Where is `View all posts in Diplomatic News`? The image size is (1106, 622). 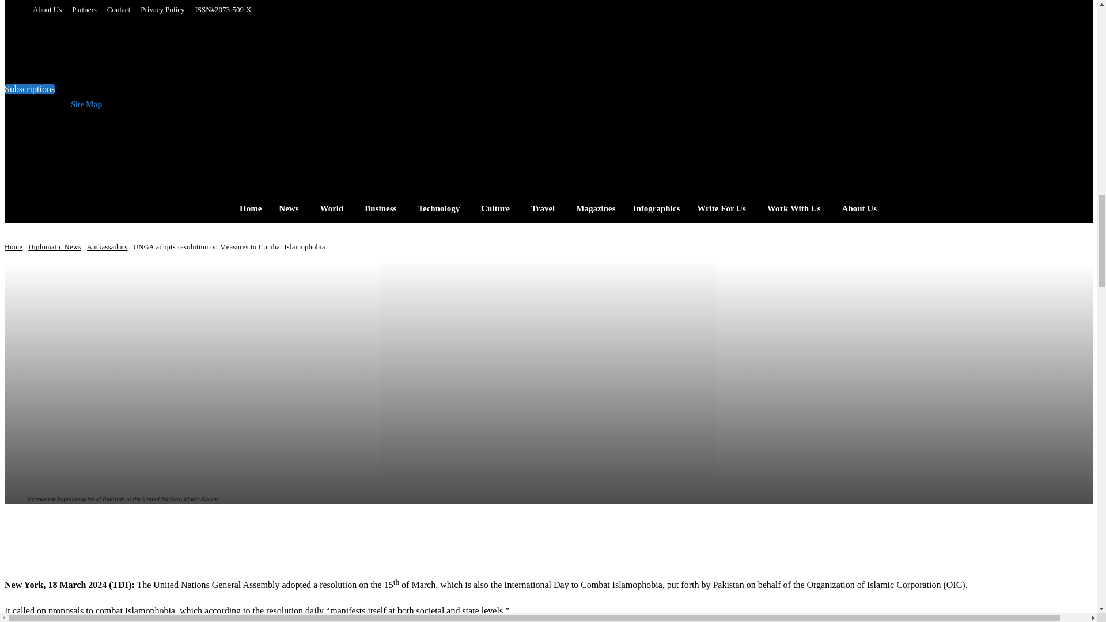 View all posts in Diplomatic News is located at coordinates (54, 247).